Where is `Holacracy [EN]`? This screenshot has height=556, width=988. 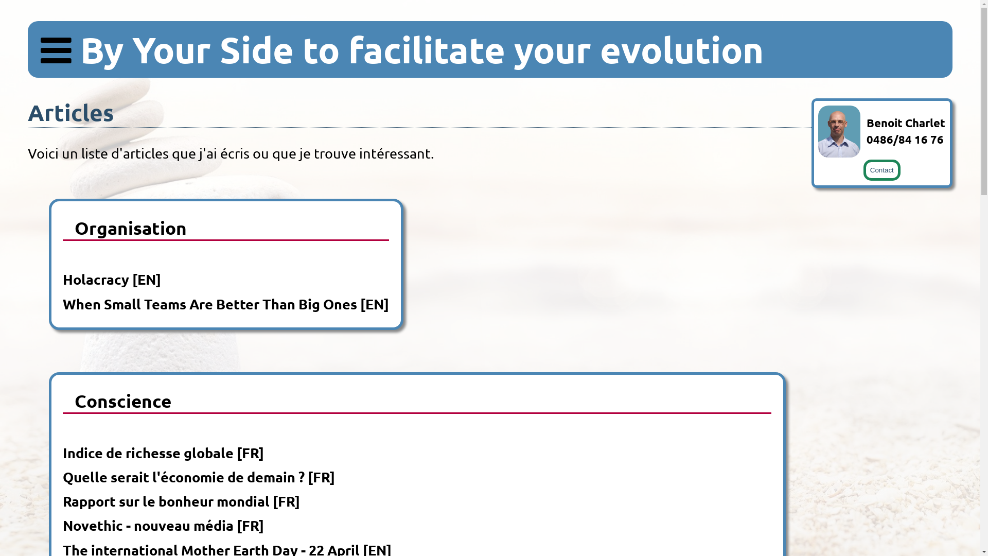
Holacracy [EN] is located at coordinates (112, 279).